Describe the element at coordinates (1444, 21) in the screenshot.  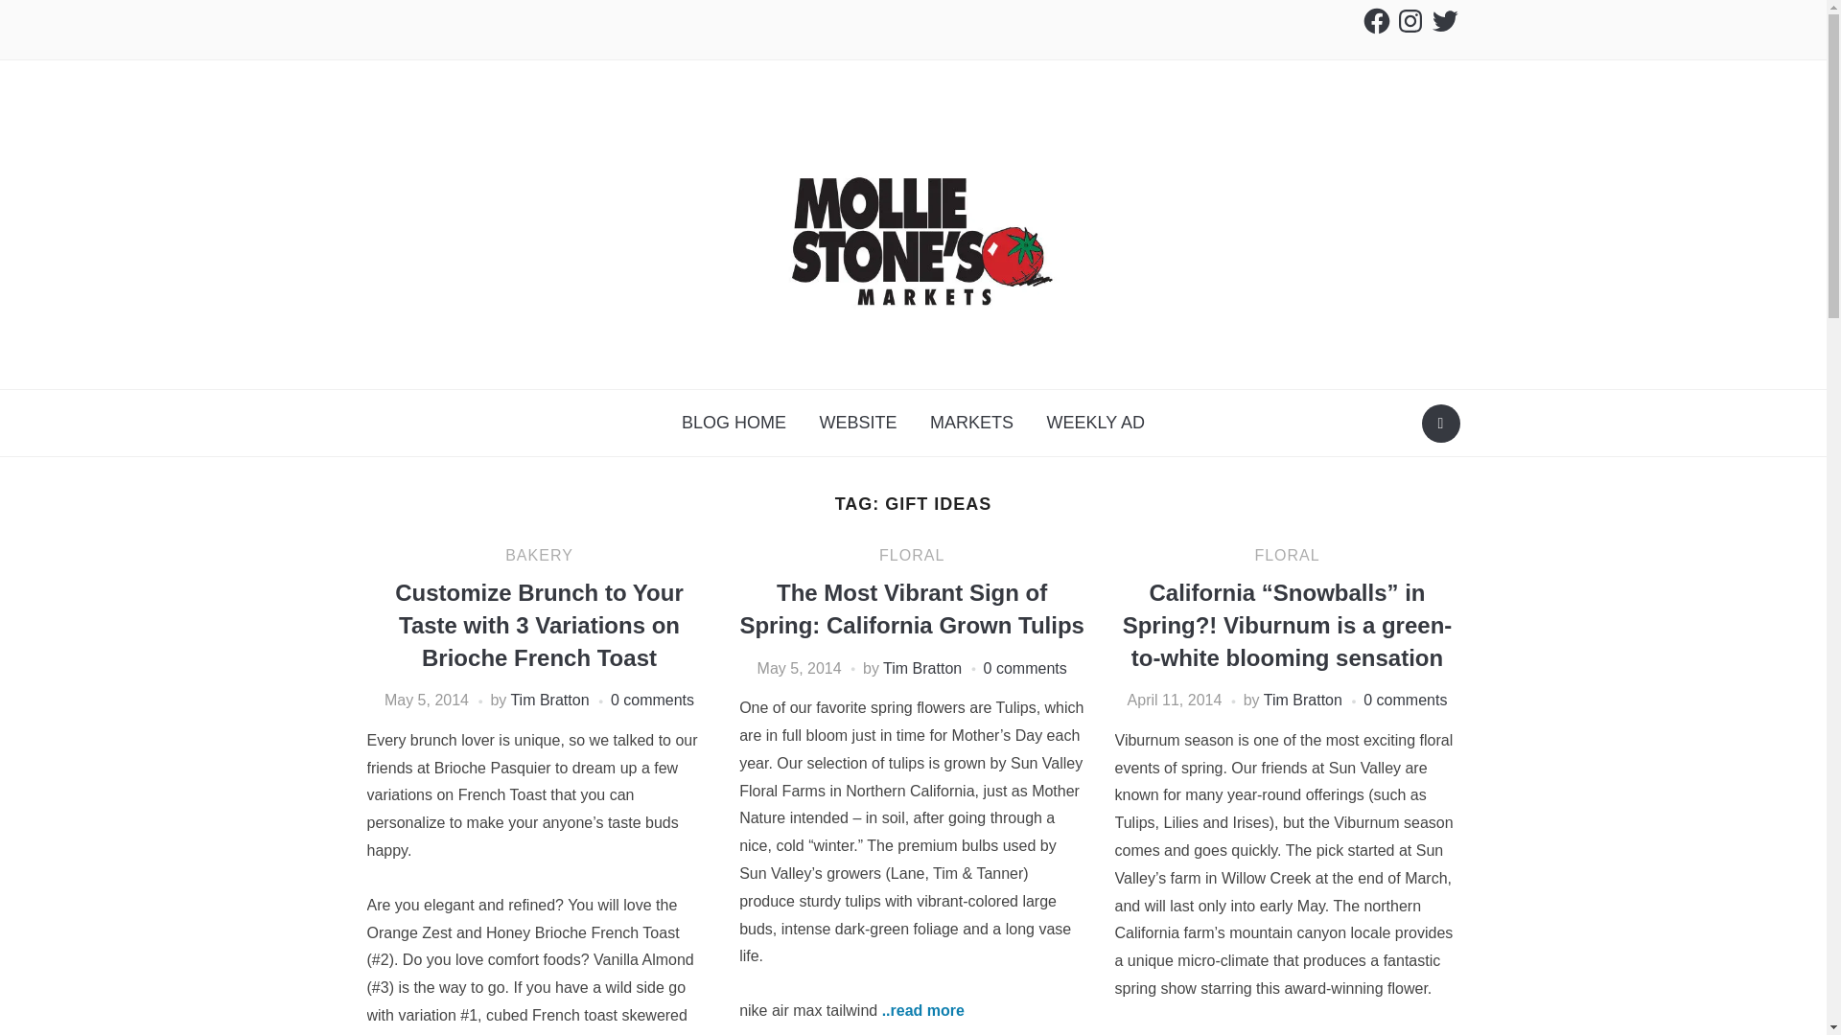
I see `Twitter` at that location.